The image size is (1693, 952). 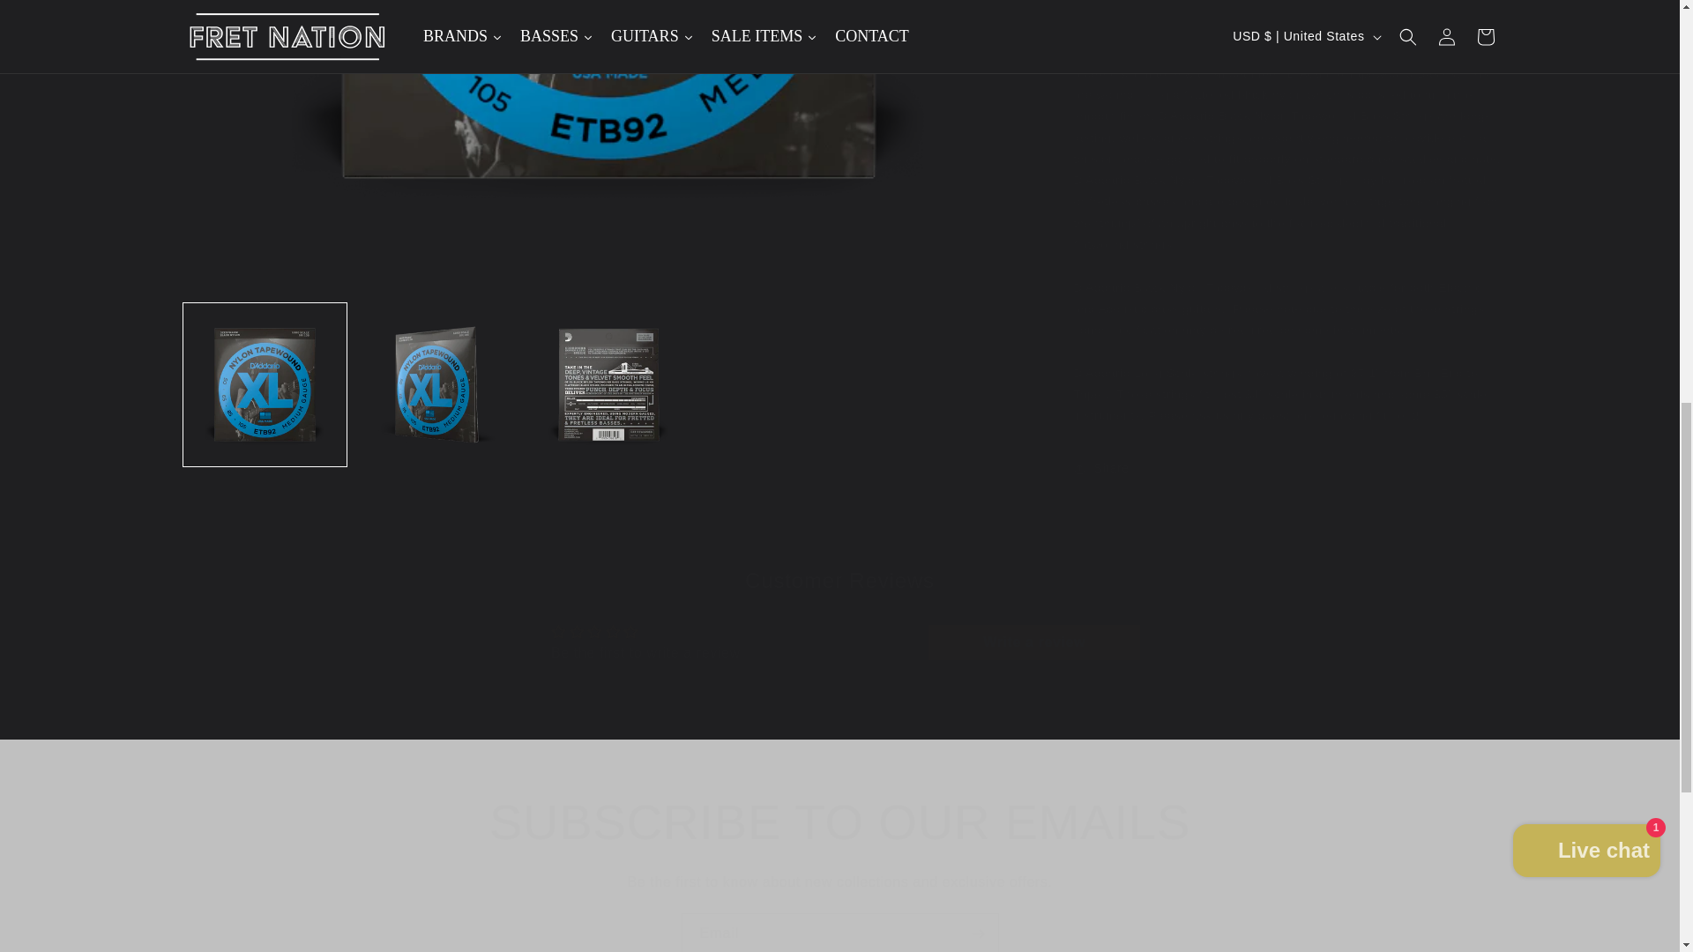 I want to click on Email, so click(x=839, y=933).